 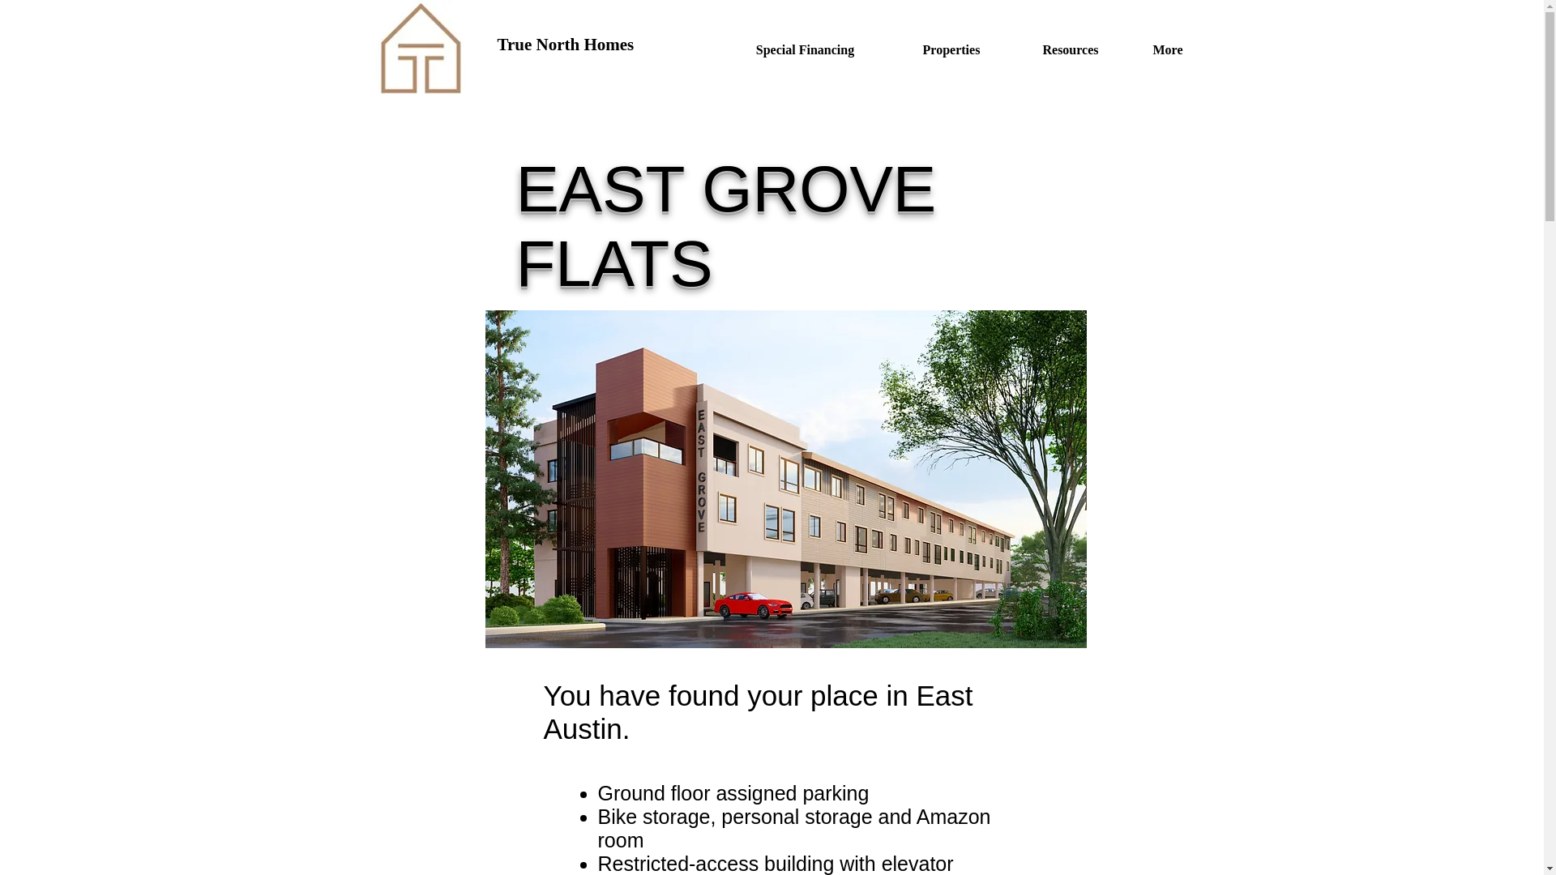 I want to click on Special Financing, so click(x=804, y=50).